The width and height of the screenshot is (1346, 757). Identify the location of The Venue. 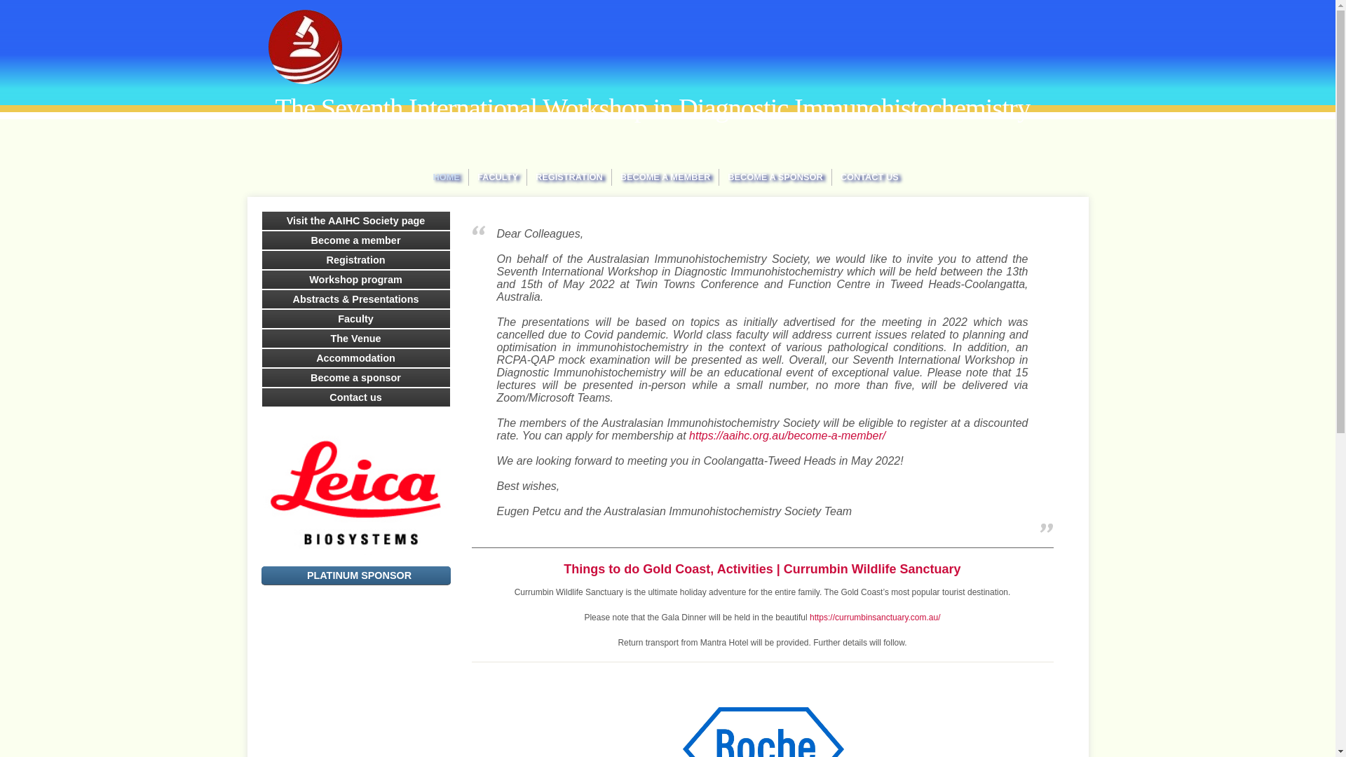
(356, 339).